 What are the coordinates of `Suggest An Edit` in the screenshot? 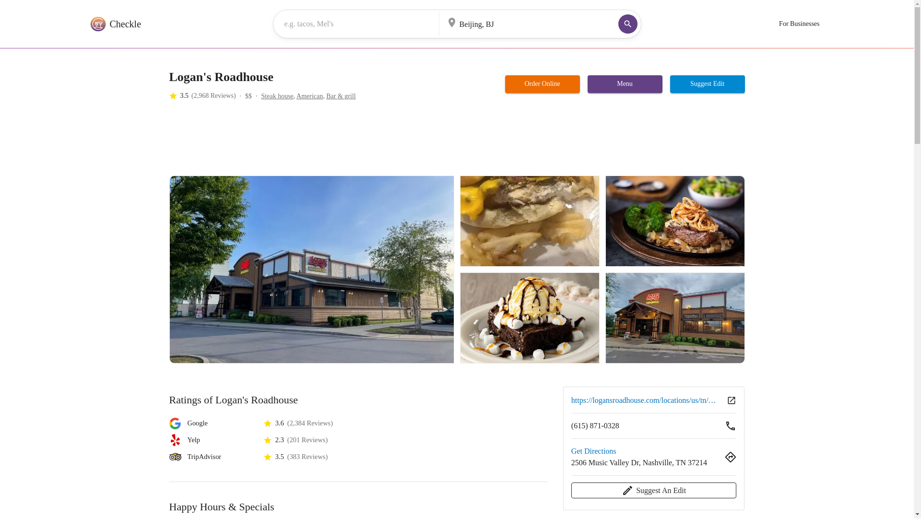 It's located at (654, 490).